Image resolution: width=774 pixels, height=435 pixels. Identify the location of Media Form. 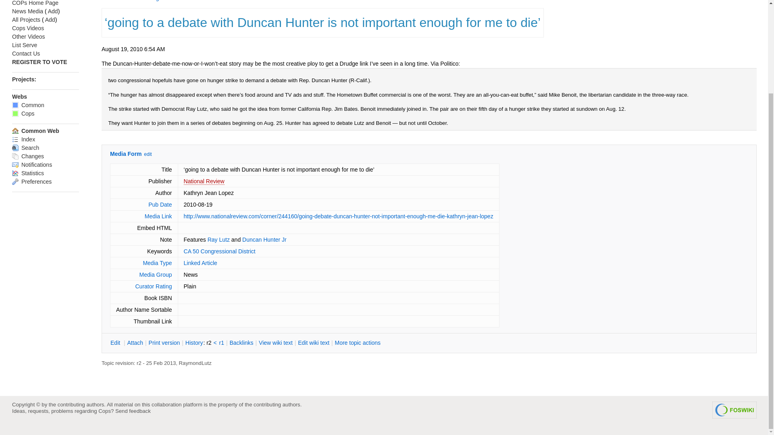
(126, 153).